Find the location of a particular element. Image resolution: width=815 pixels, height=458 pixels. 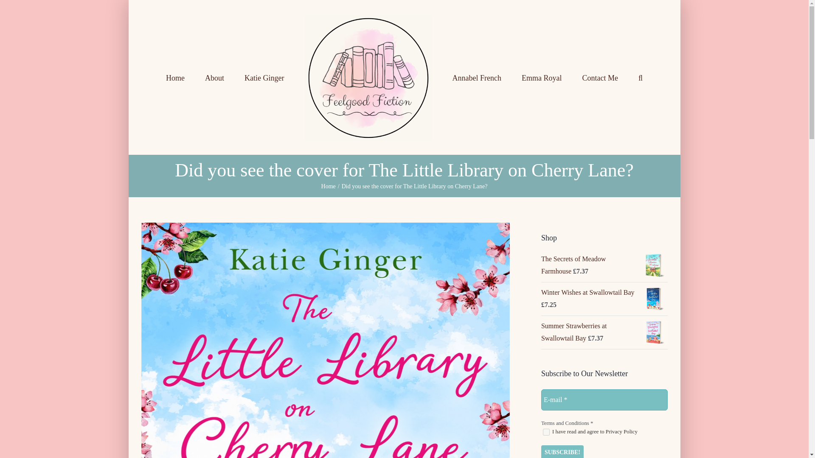

1 is located at coordinates (546, 432).